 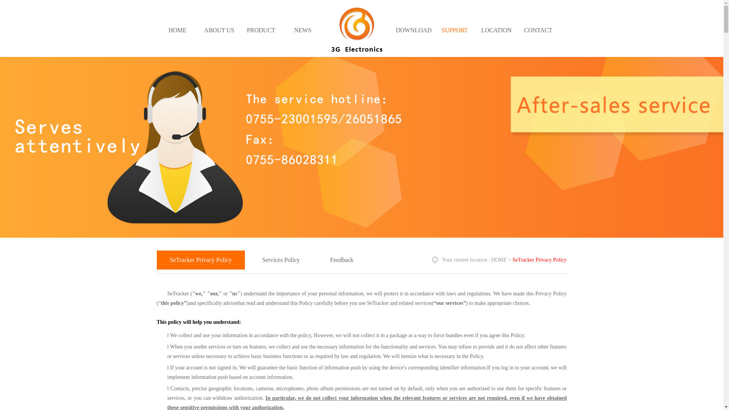 What do you see at coordinates (538, 33) in the screenshot?
I see `CONTACT` at bounding box center [538, 33].